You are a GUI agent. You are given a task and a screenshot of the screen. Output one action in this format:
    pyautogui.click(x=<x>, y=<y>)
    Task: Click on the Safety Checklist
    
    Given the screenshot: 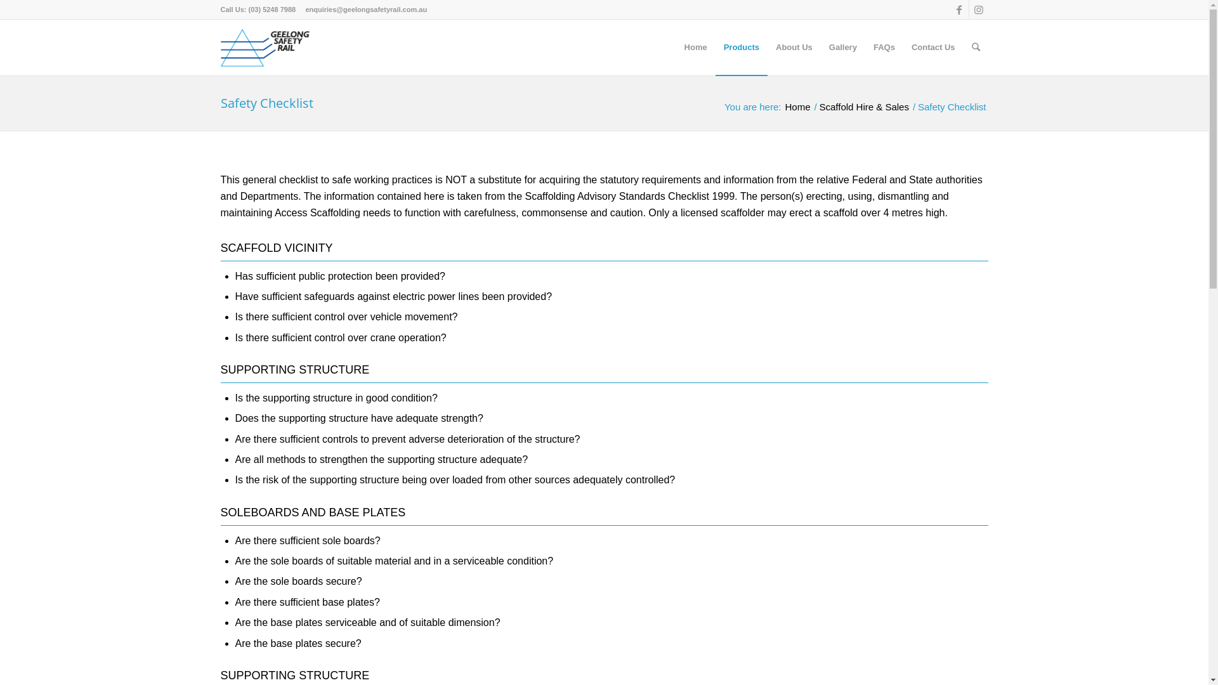 What is the action you would take?
    pyautogui.click(x=266, y=103)
    